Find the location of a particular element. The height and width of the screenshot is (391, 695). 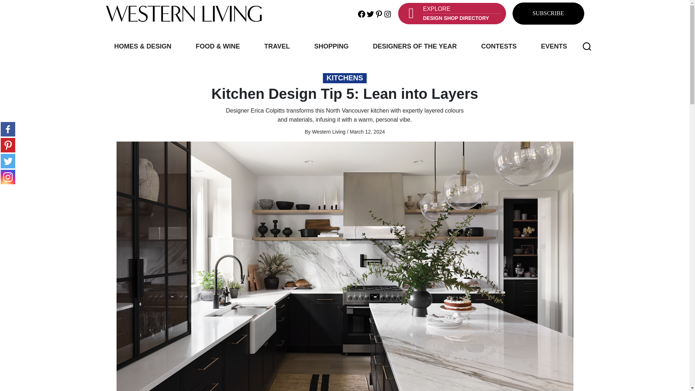

Facebook is located at coordinates (8, 129).